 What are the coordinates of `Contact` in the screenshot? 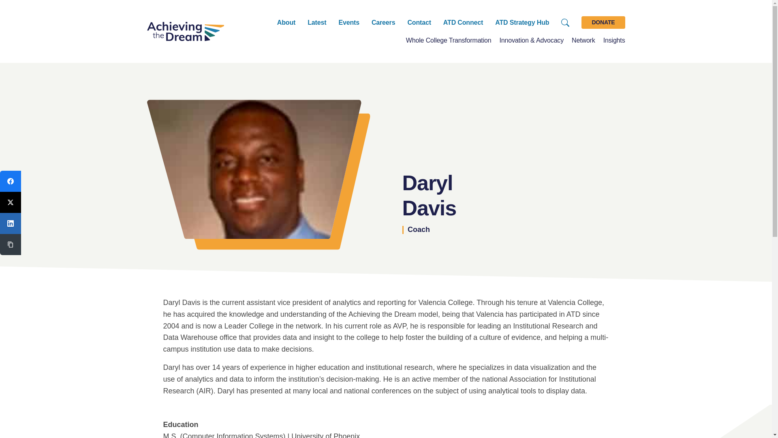 It's located at (419, 22).